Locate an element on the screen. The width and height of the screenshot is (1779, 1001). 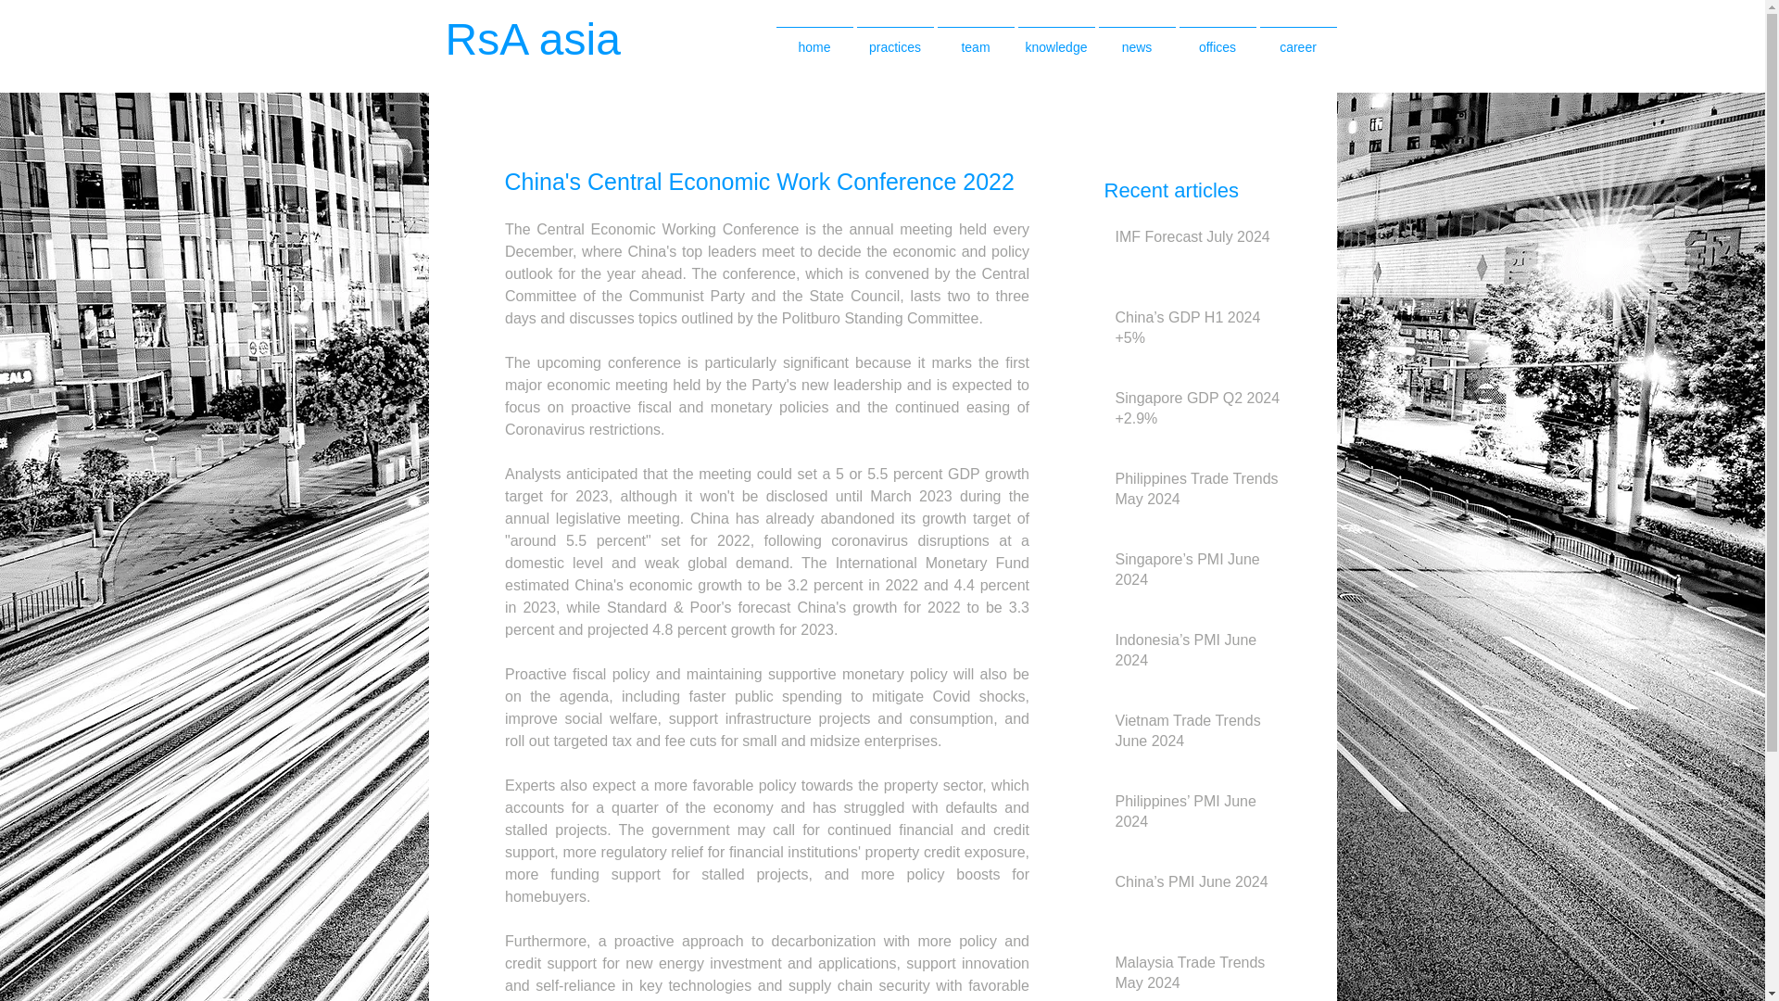
team is located at coordinates (975, 39).